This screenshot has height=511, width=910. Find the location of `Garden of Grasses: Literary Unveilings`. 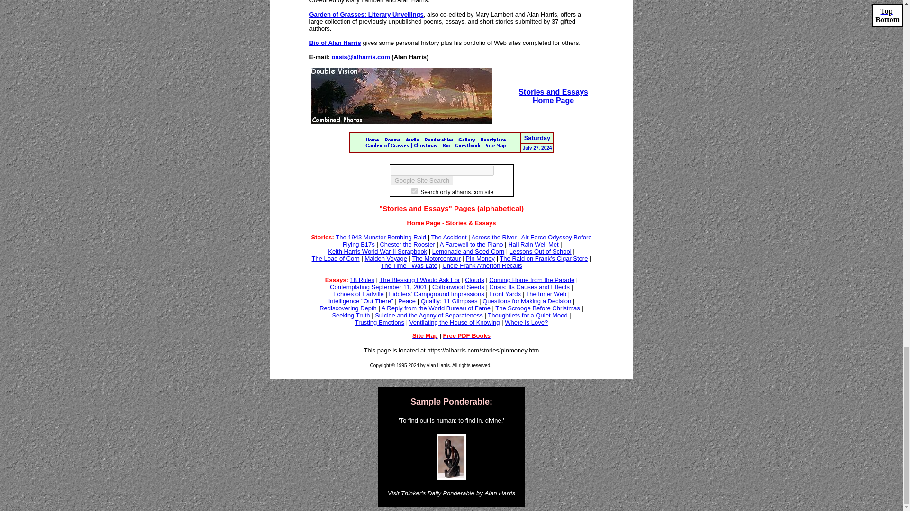

Garden of Grasses: Literary Unveilings is located at coordinates (493, 237).